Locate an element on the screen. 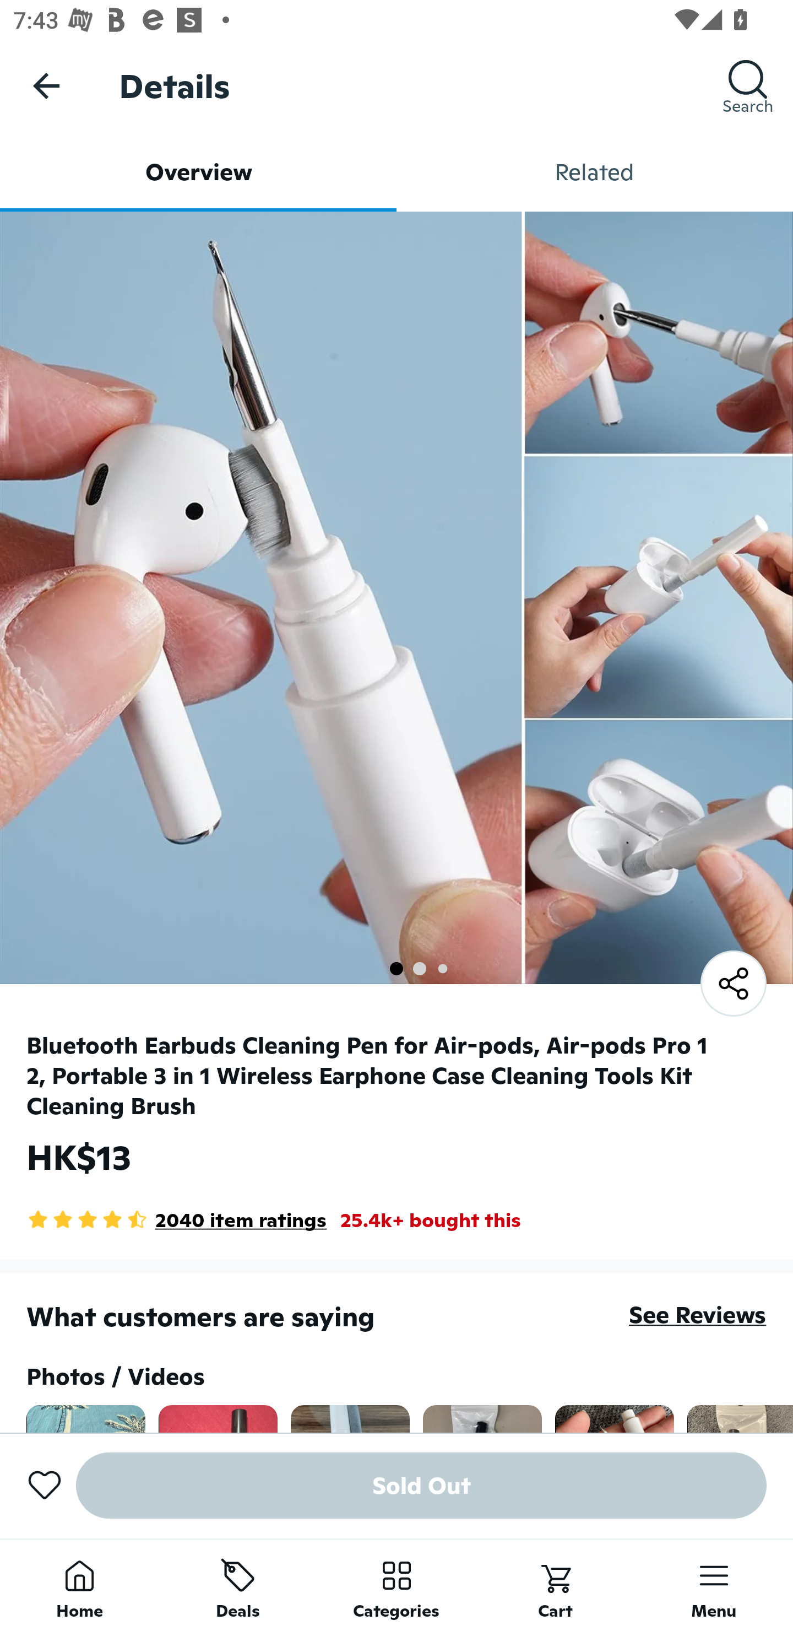 The image size is (793, 1631). 4.6 Star Rating 2040 item ratings is located at coordinates (176, 1220).